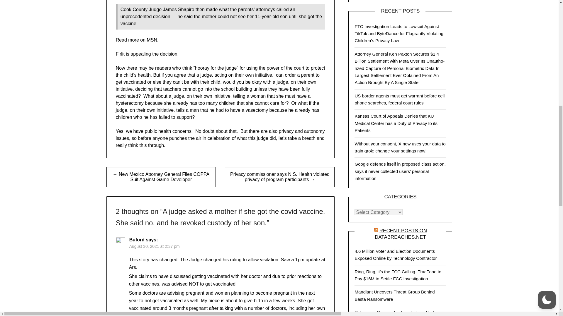 This screenshot has width=563, height=316. Describe the element at coordinates (154, 246) in the screenshot. I see `August 30, 2021 at 2:37 pm` at that location.